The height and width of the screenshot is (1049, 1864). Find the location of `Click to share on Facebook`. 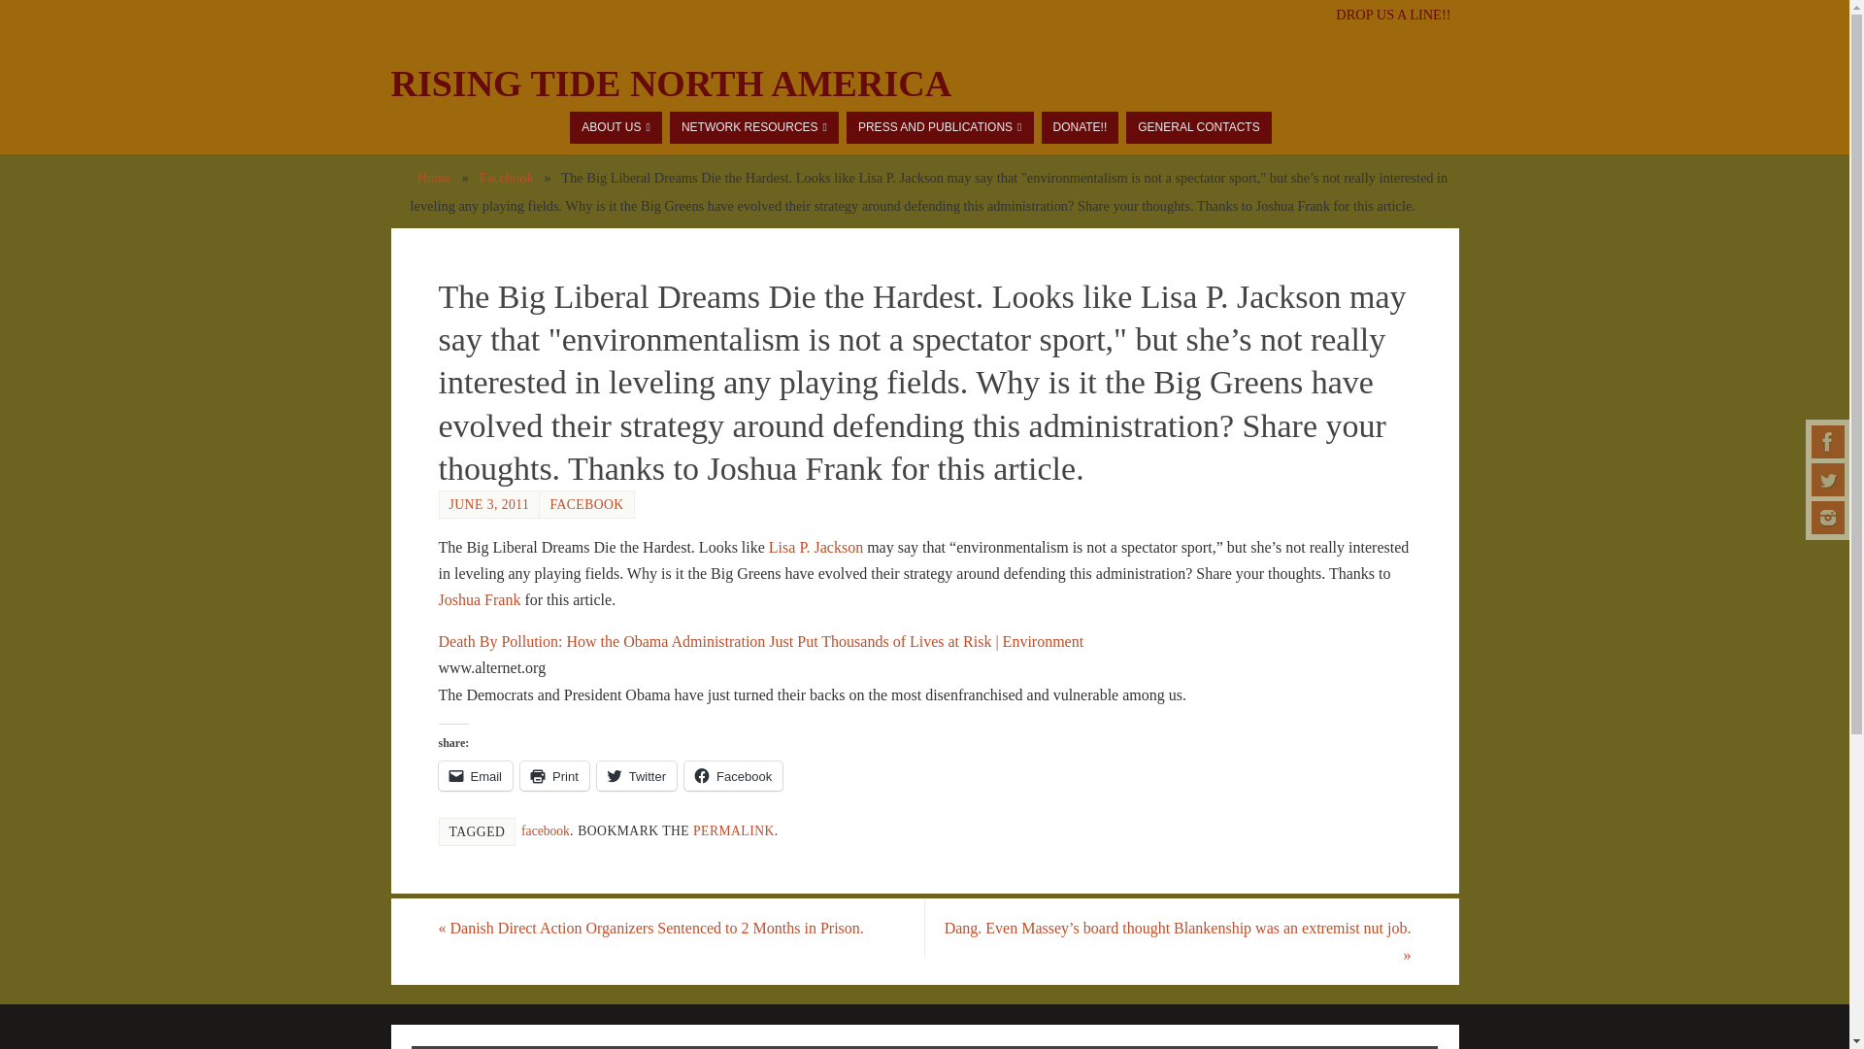

Click to share on Facebook is located at coordinates (733, 776).